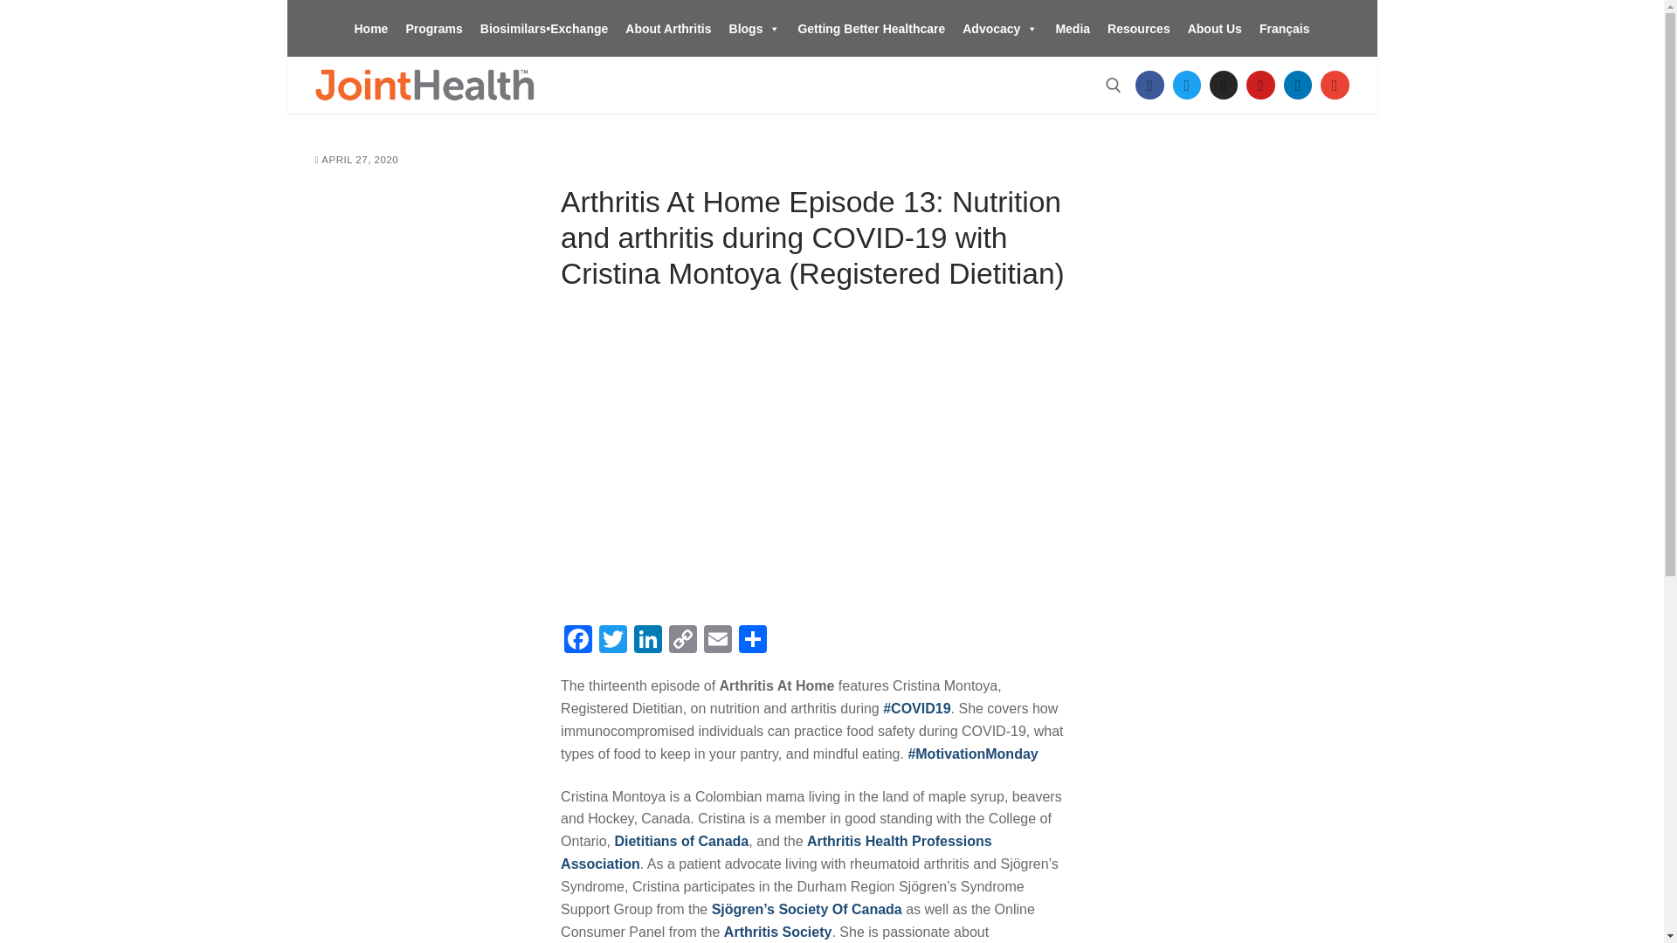 This screenshot has height=943, width=1677. What do you see at coordinates (667, 27) in the screenshot?
I see `About Arthritis` at bounding box center [667, 27].